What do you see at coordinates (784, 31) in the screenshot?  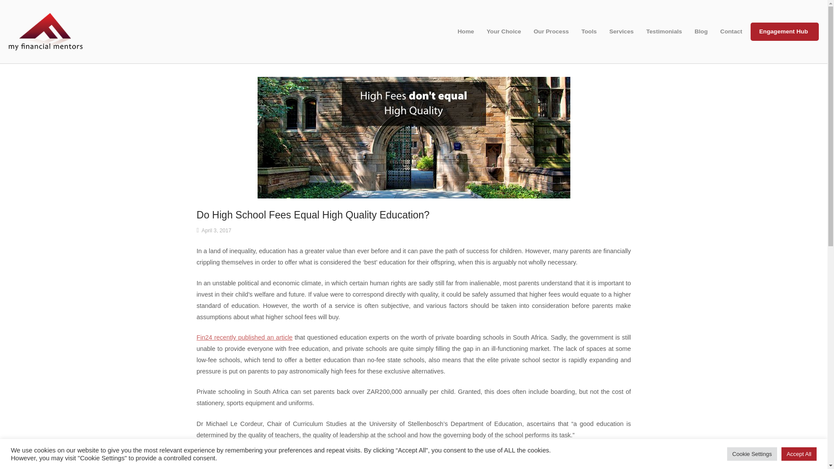 I see `Engagement Hub` at bounding box center [784, 31].